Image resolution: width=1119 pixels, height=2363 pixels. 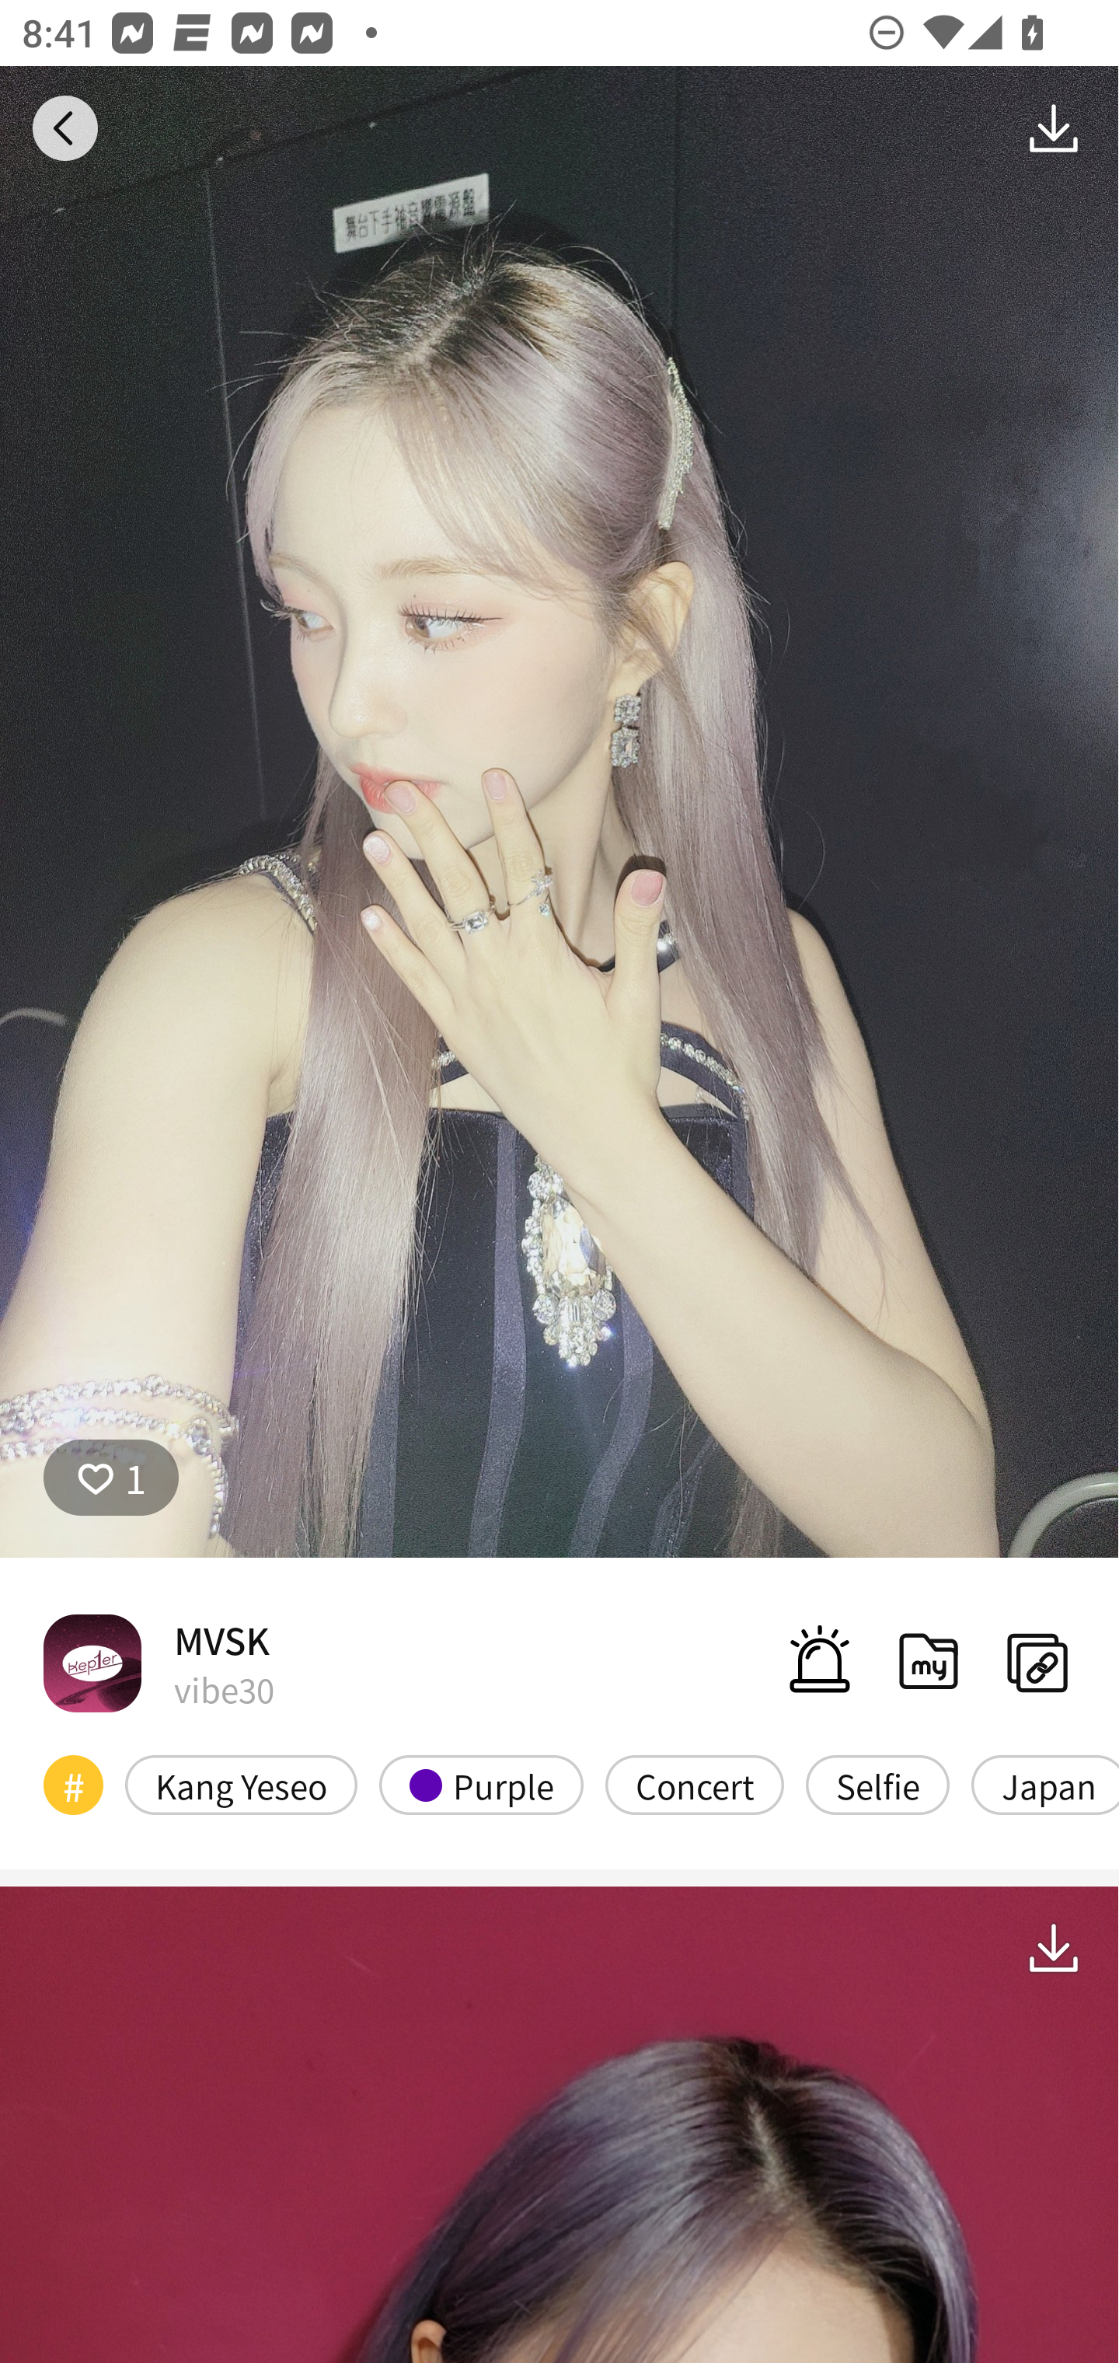 What do you see at coordinates (1044, 1785) in the screenshot?
I see `Japan` at bounding box center [1044, 1785].